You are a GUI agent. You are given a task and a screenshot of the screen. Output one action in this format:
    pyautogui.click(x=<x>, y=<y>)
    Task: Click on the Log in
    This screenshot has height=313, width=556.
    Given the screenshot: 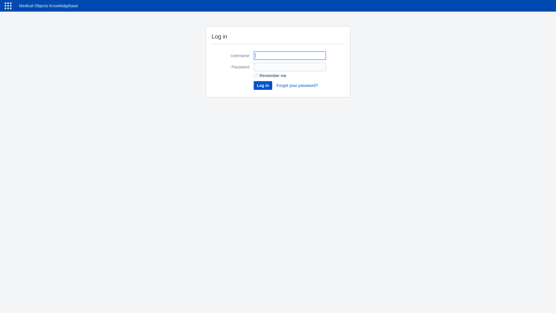 What is the action you would take?
    pyautogui.click(x=263, y=85)
    